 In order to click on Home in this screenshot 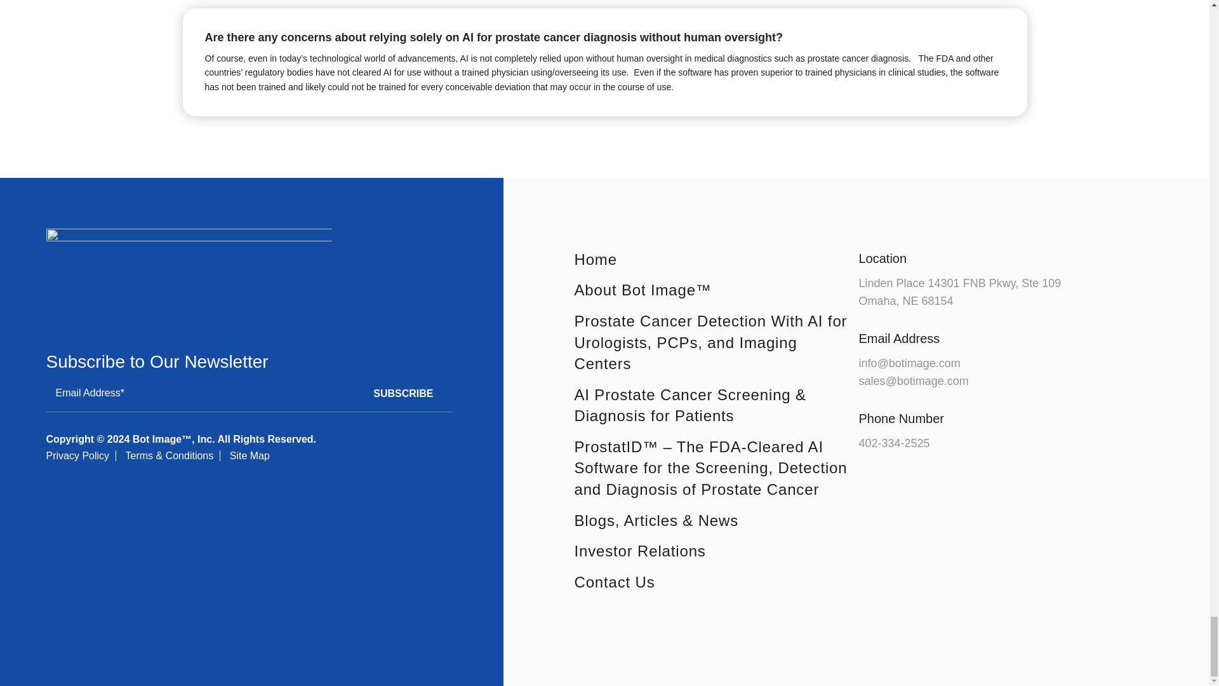, I will do `click(716, 259)`.